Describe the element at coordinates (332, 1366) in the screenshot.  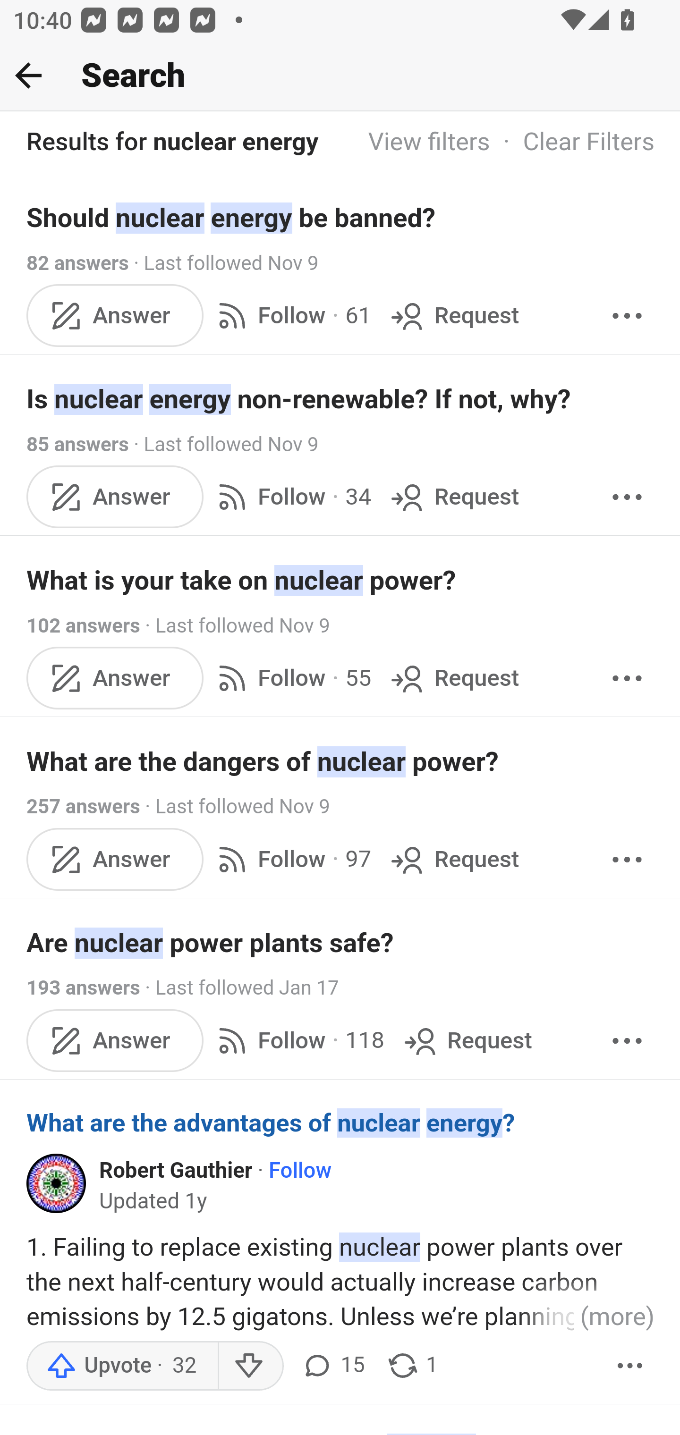
I see `15 comments` at that location.